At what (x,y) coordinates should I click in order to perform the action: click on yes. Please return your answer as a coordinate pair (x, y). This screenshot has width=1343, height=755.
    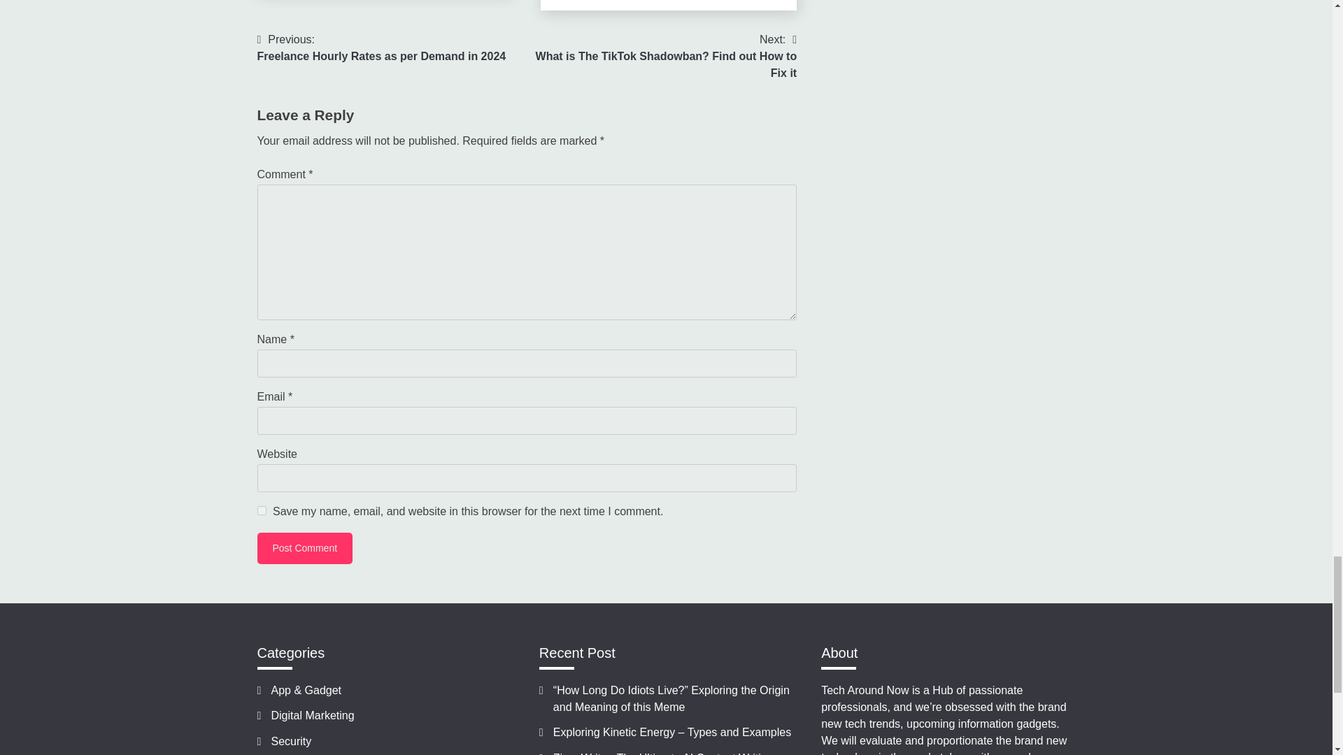
    Looking at the image, I should click on (262, 510).